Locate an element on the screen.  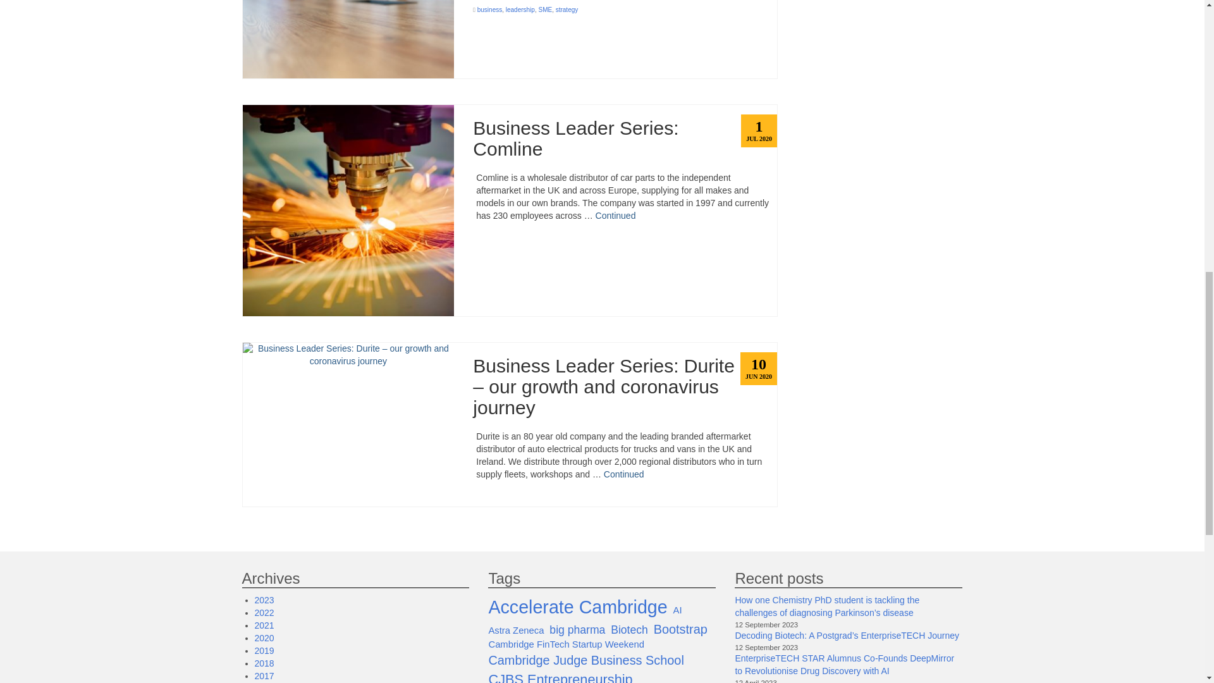
leadership is located at coordinates (520, 9).